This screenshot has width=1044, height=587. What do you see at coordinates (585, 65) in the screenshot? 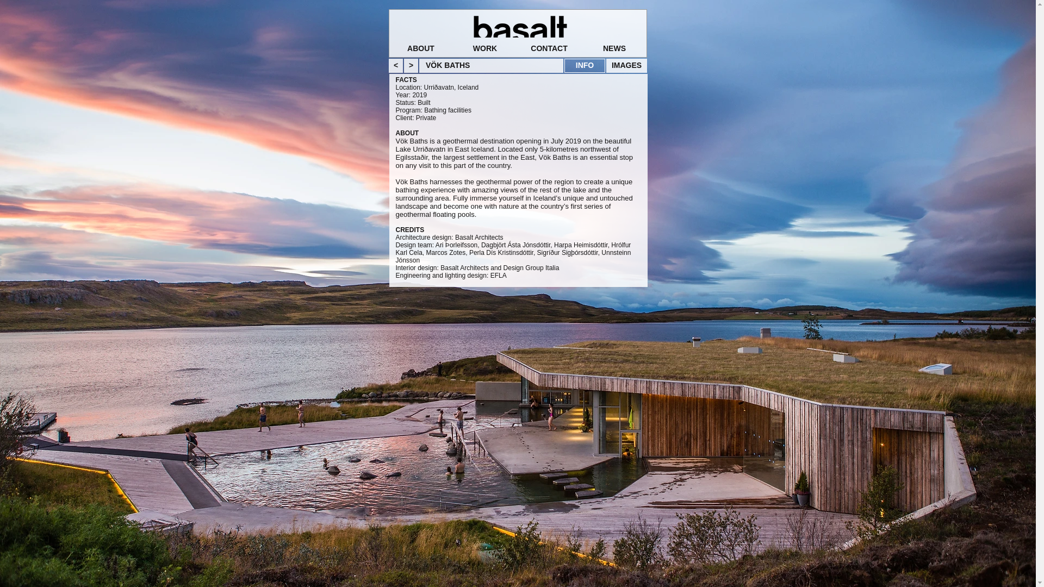
I see `INFO` at bounding box center [585, 65].